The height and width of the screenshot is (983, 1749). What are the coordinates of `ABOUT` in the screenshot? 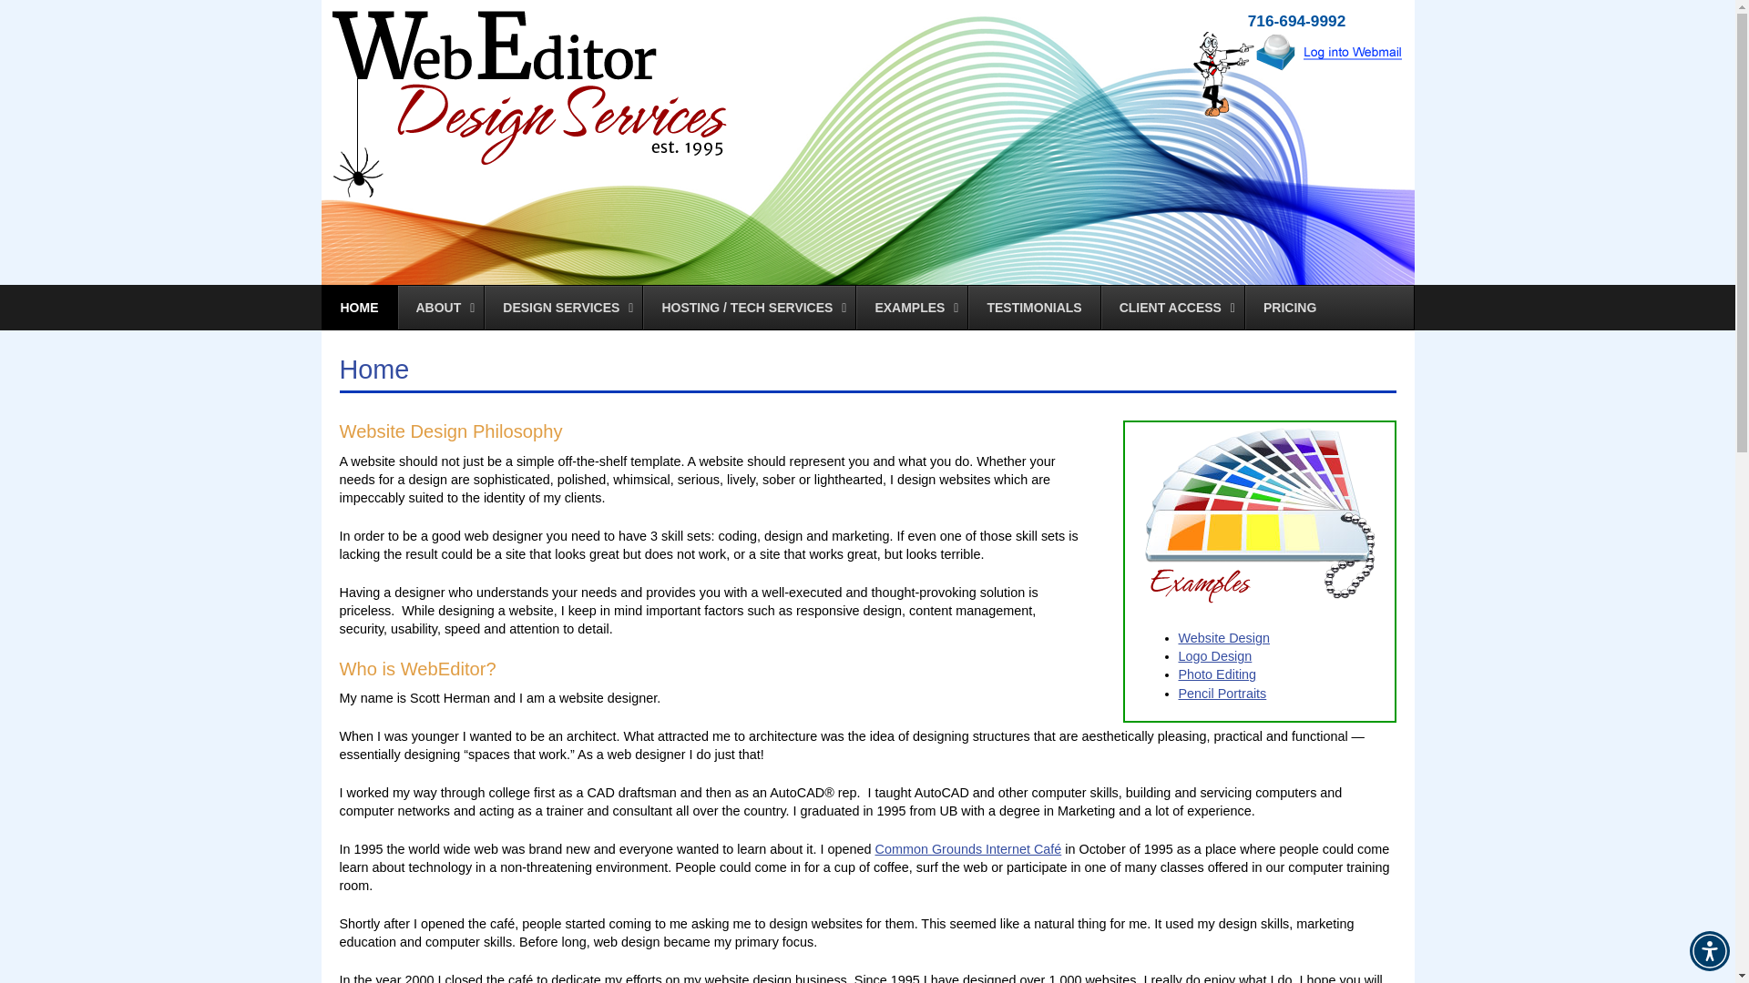 It's located at (440, 308).